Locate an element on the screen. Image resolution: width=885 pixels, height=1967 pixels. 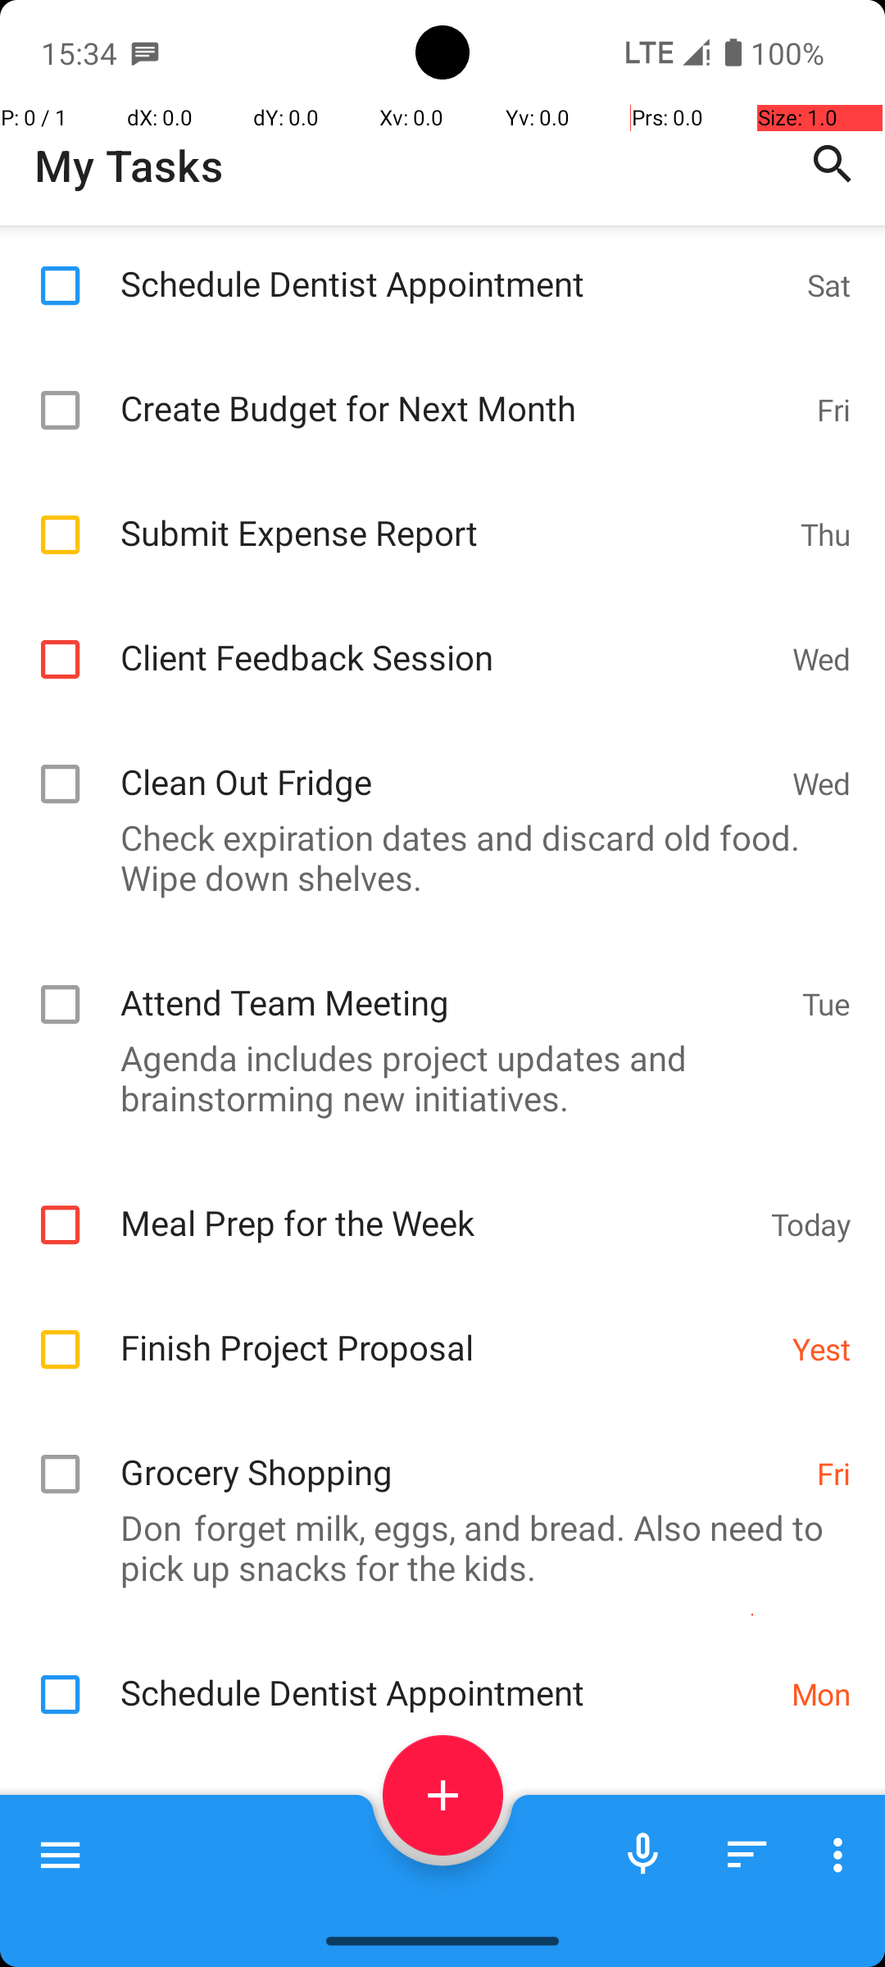
Client Feedback Session is located at coordinates (447, 639).